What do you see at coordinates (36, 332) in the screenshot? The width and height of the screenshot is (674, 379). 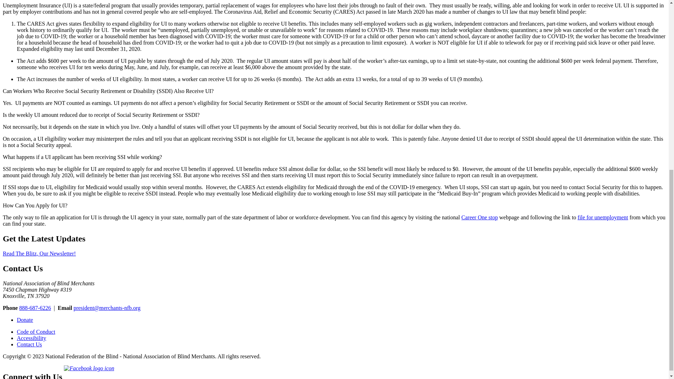 I see `Code of Conduct` at bounding box center [36, 332].